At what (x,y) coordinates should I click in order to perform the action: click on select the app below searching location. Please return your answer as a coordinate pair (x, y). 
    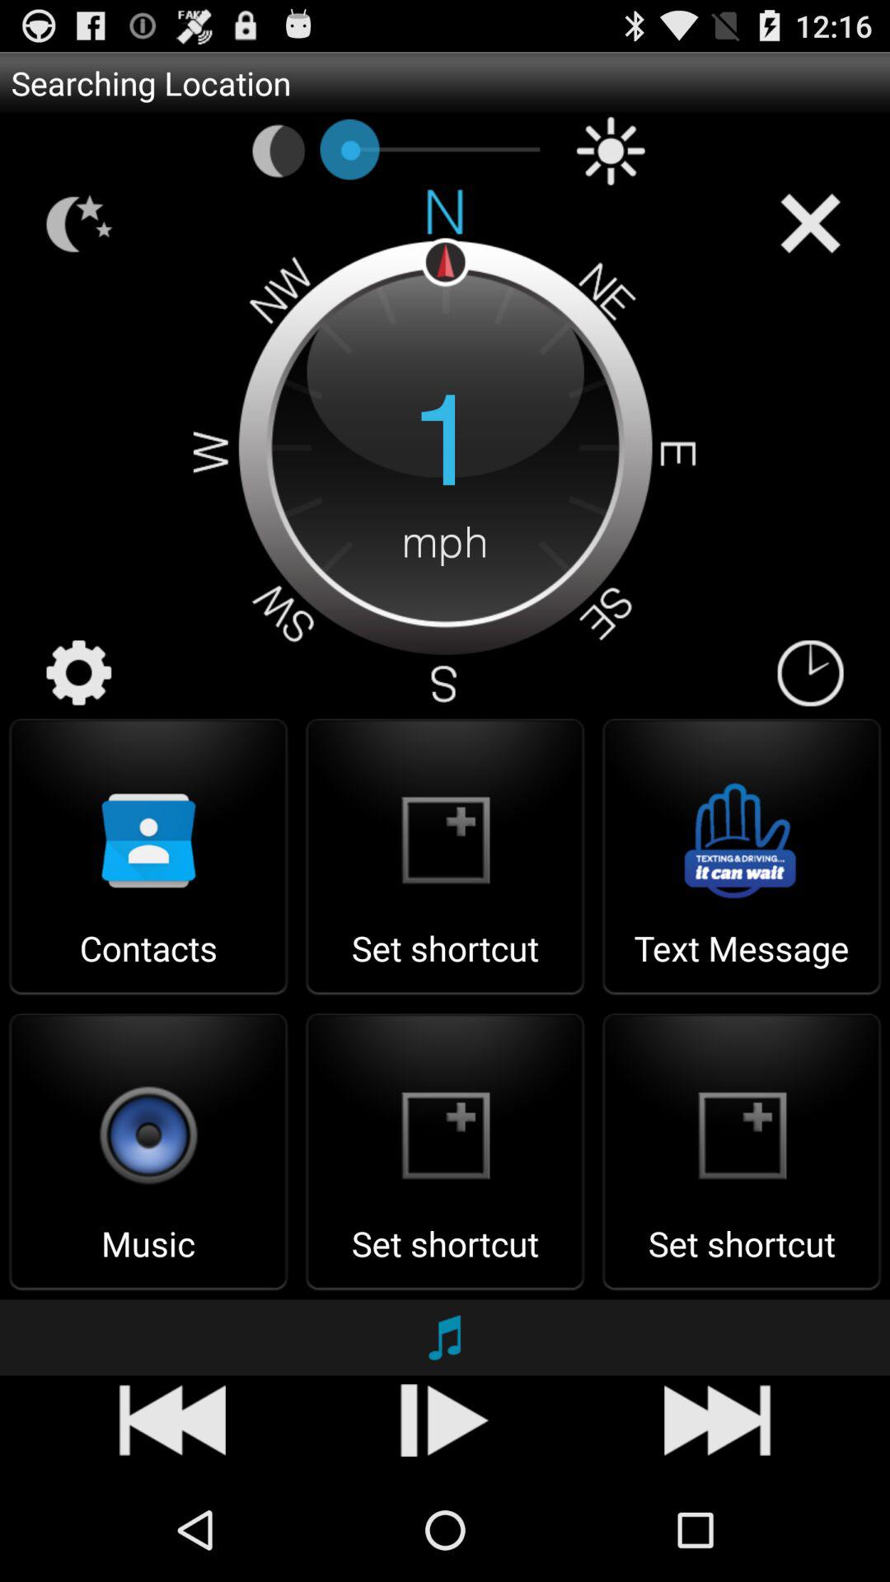
    Looking at the image, I should click on (611, 151).